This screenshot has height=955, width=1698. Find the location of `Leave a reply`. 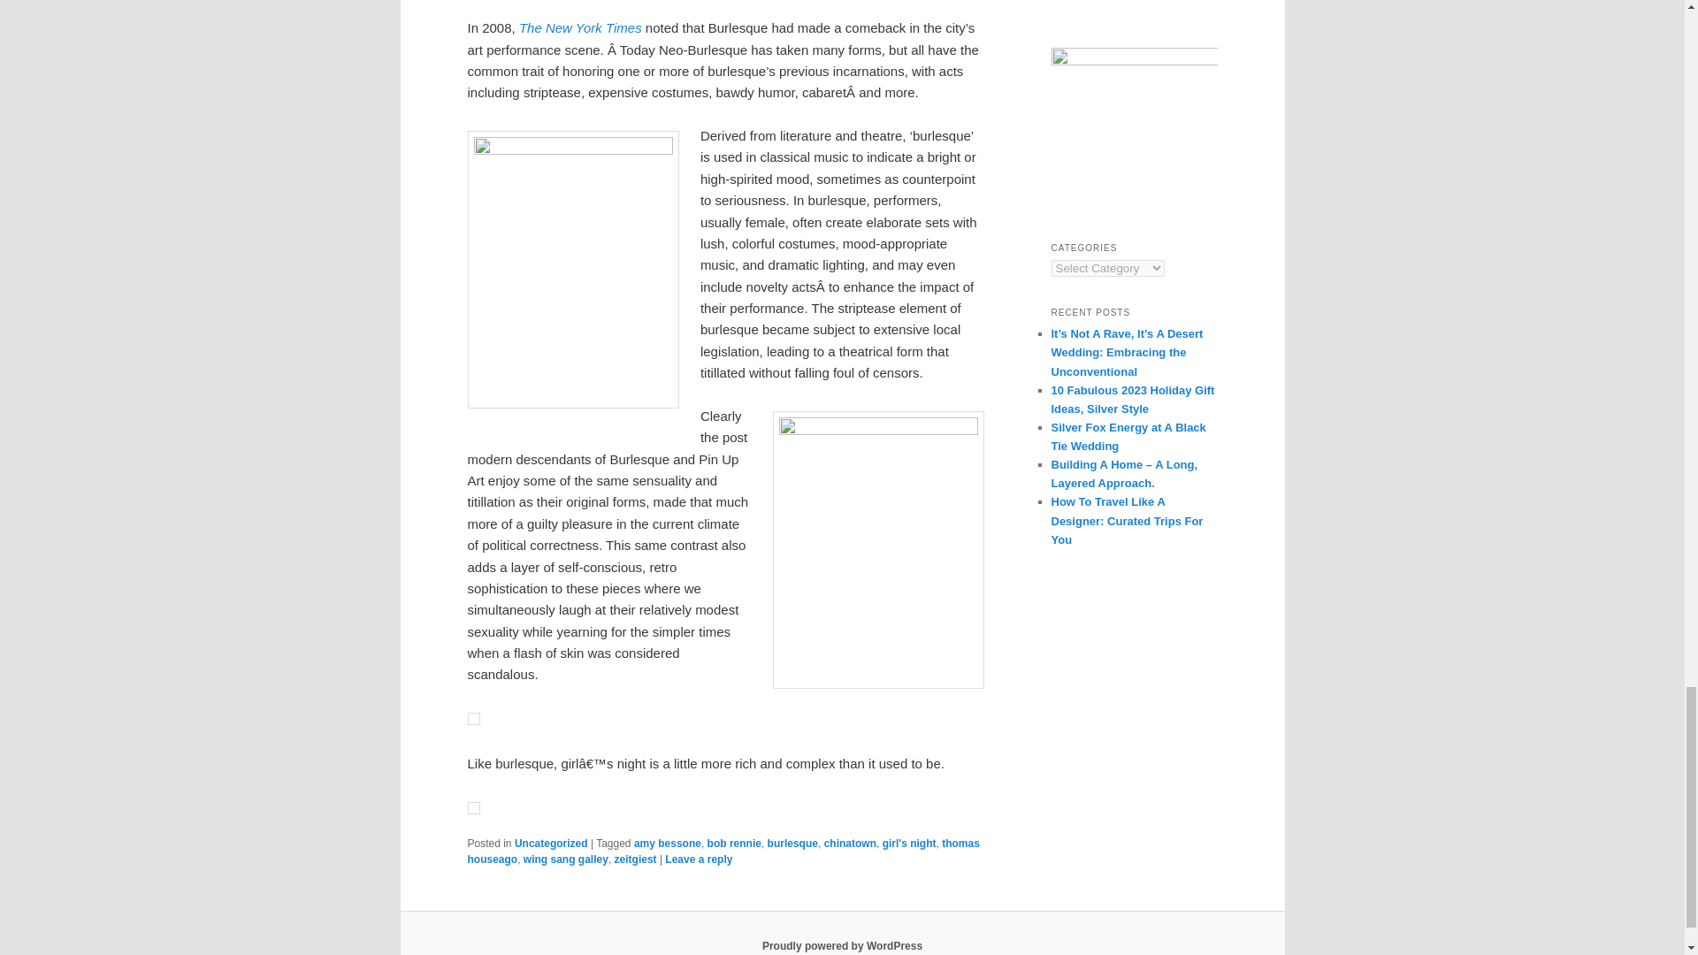

Leave a reply is located at coordinates (699, 859).